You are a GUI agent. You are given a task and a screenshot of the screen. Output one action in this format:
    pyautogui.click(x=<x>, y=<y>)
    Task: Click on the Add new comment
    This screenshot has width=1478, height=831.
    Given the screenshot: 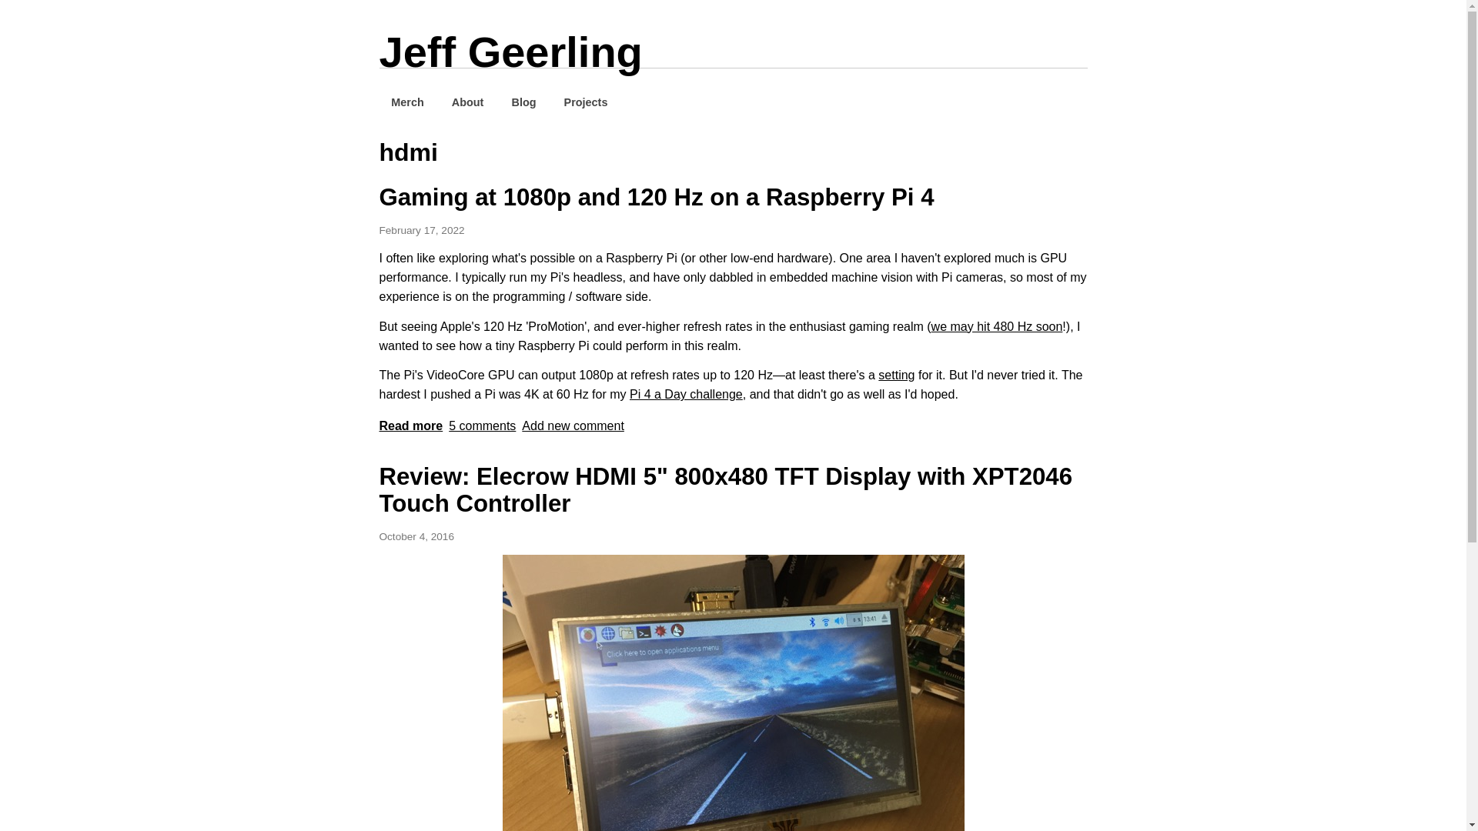 What is the action you would take?
    pyautogui.click(x=573, y=426)
    